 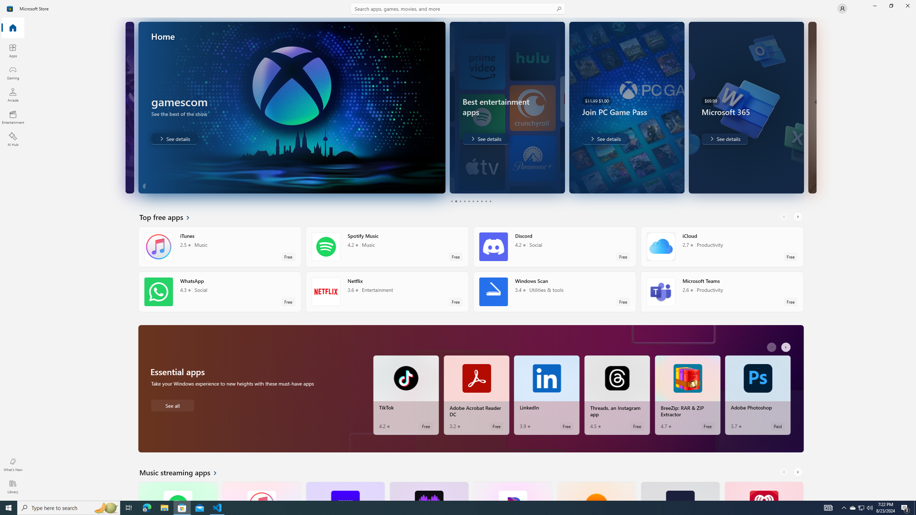 I want to click on AutomationID: NavigationControl, so click(x=458, y=250).